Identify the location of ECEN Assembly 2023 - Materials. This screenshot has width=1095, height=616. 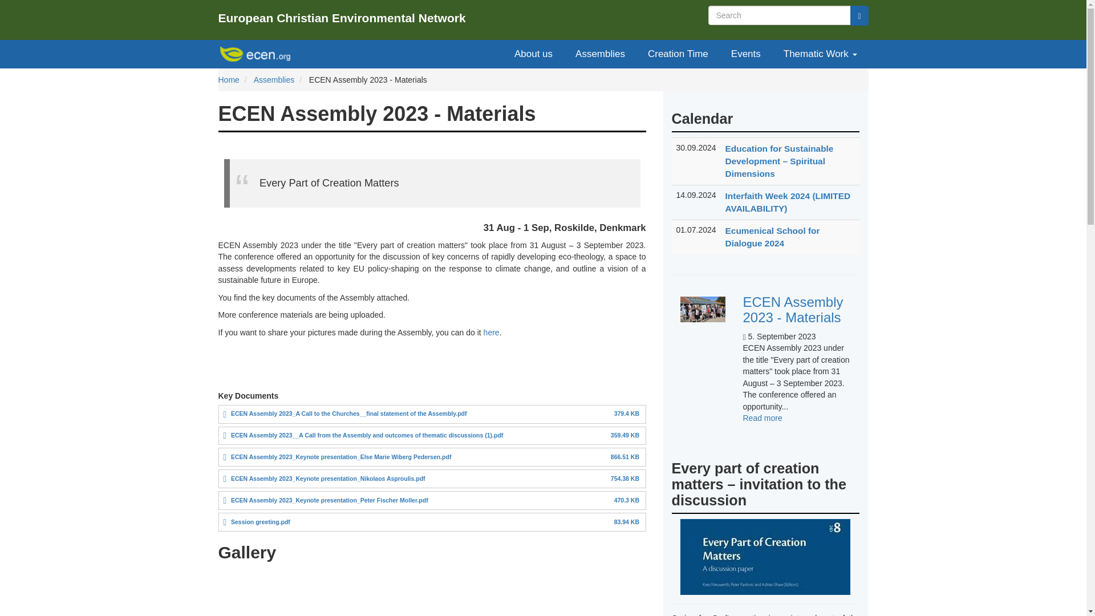
(762, 418).